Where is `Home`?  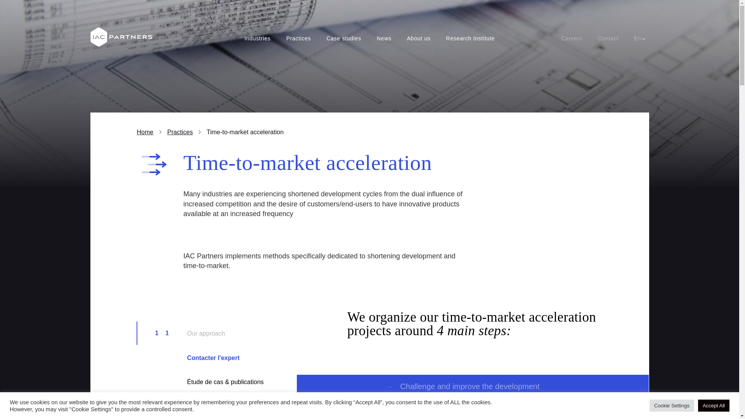 Home is located at coordinates (145, 132).